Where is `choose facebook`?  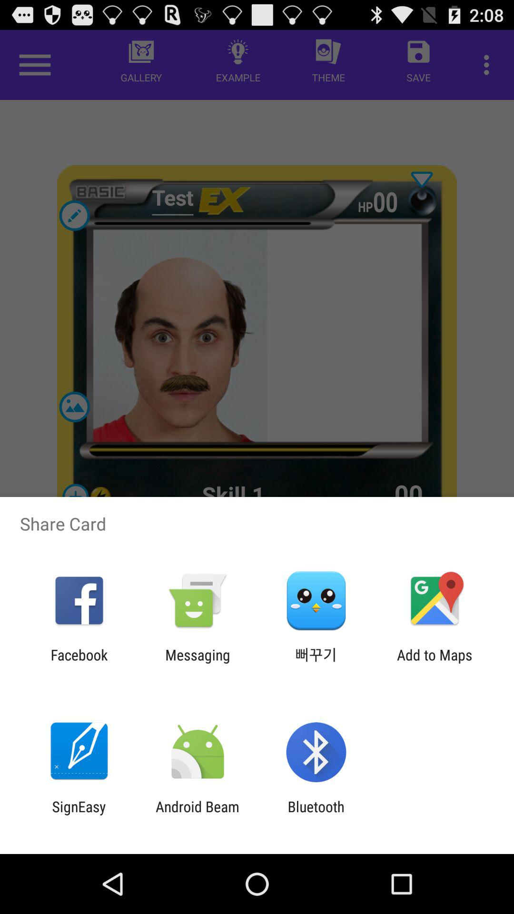
choose facebook is located at coordinates (79, 663).